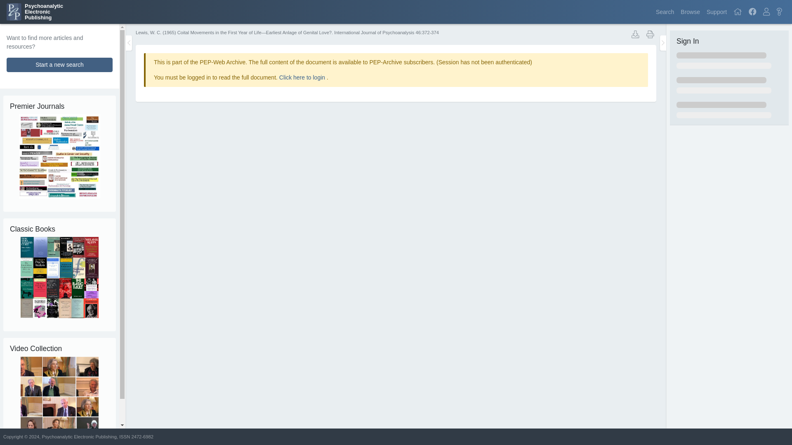  I want to click on PEP Facebook Page, so click(303, 77).